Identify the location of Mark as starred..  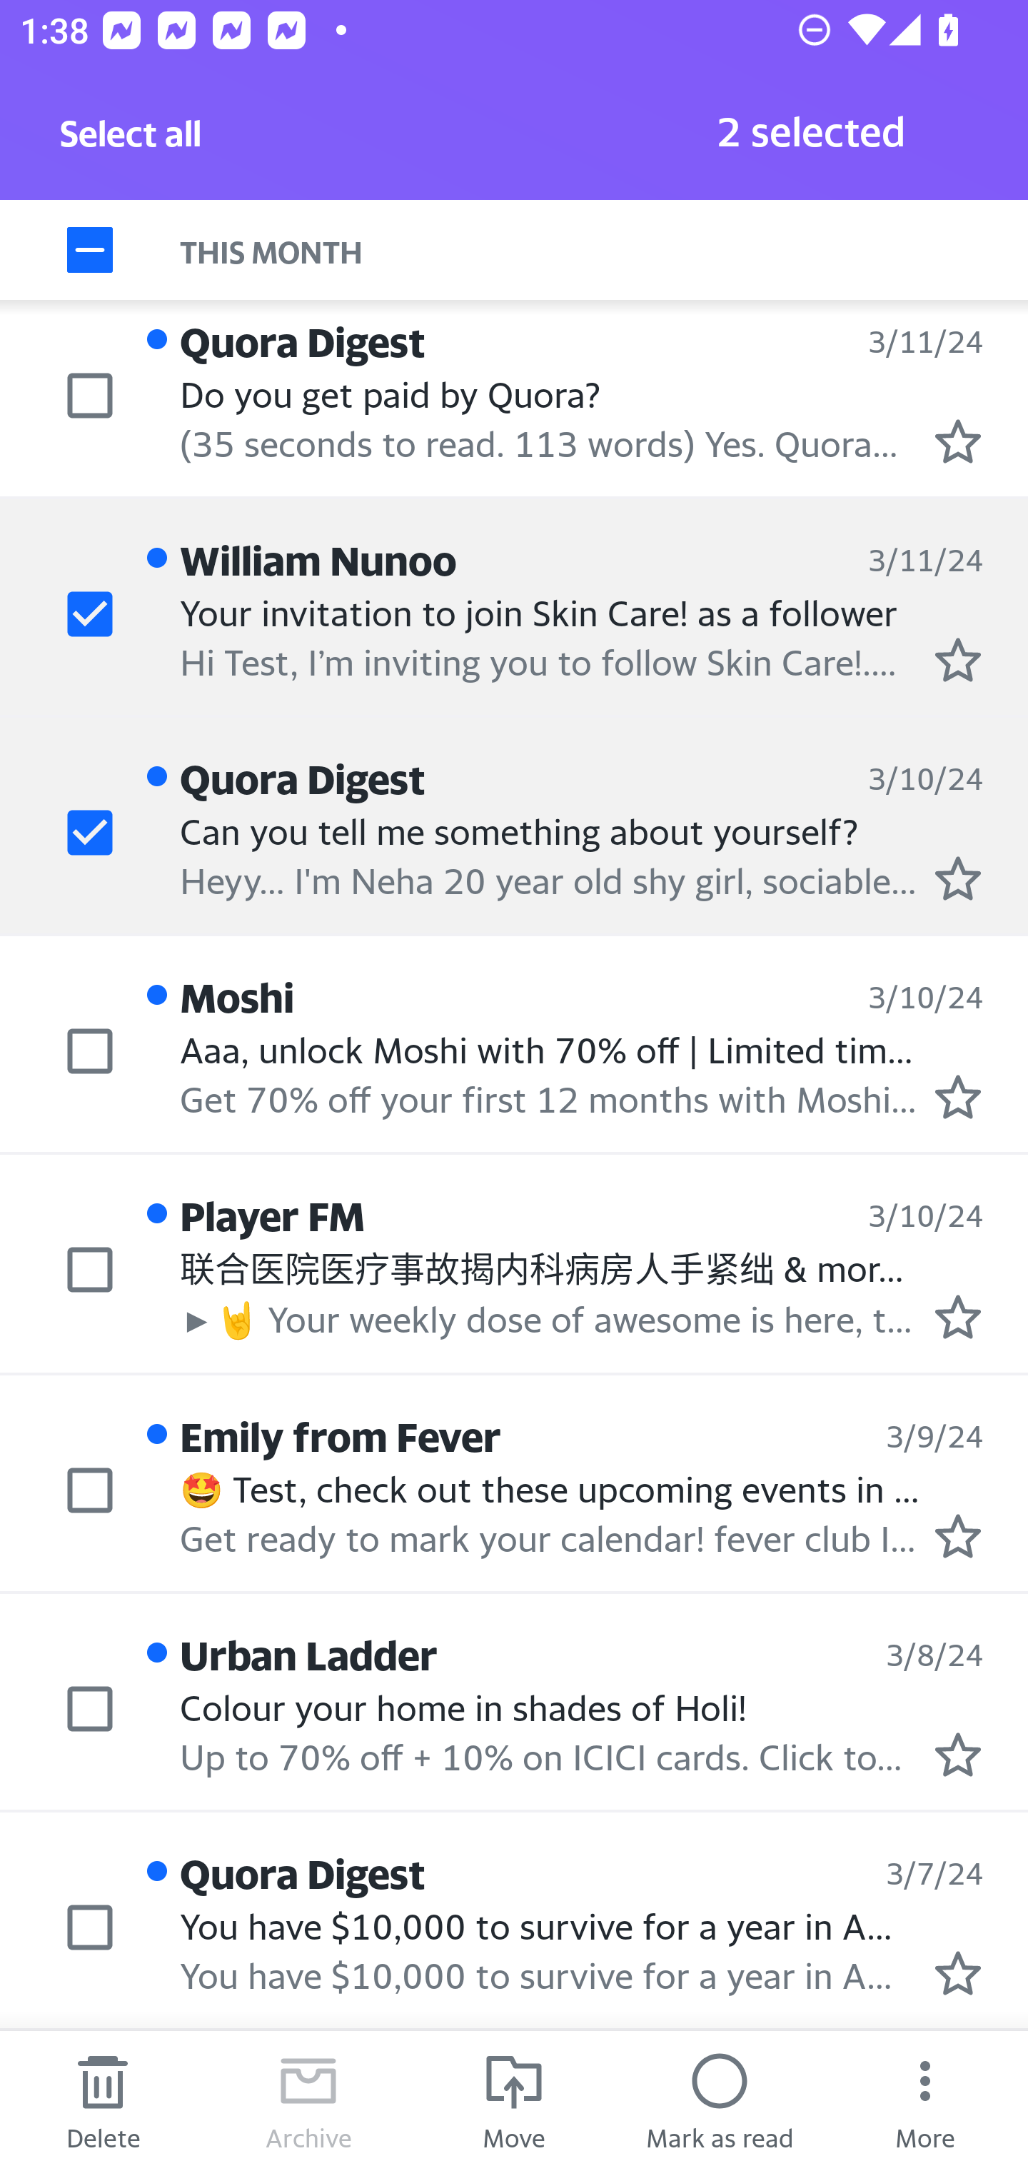
(958, 1316).